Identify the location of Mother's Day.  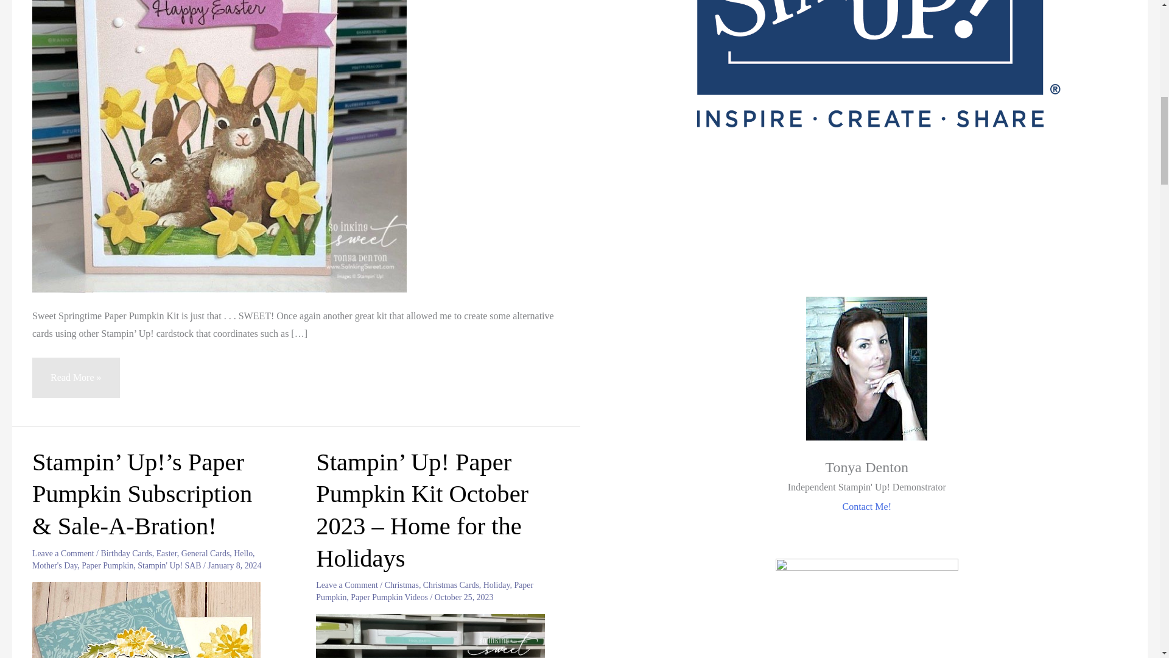
(55, 565).